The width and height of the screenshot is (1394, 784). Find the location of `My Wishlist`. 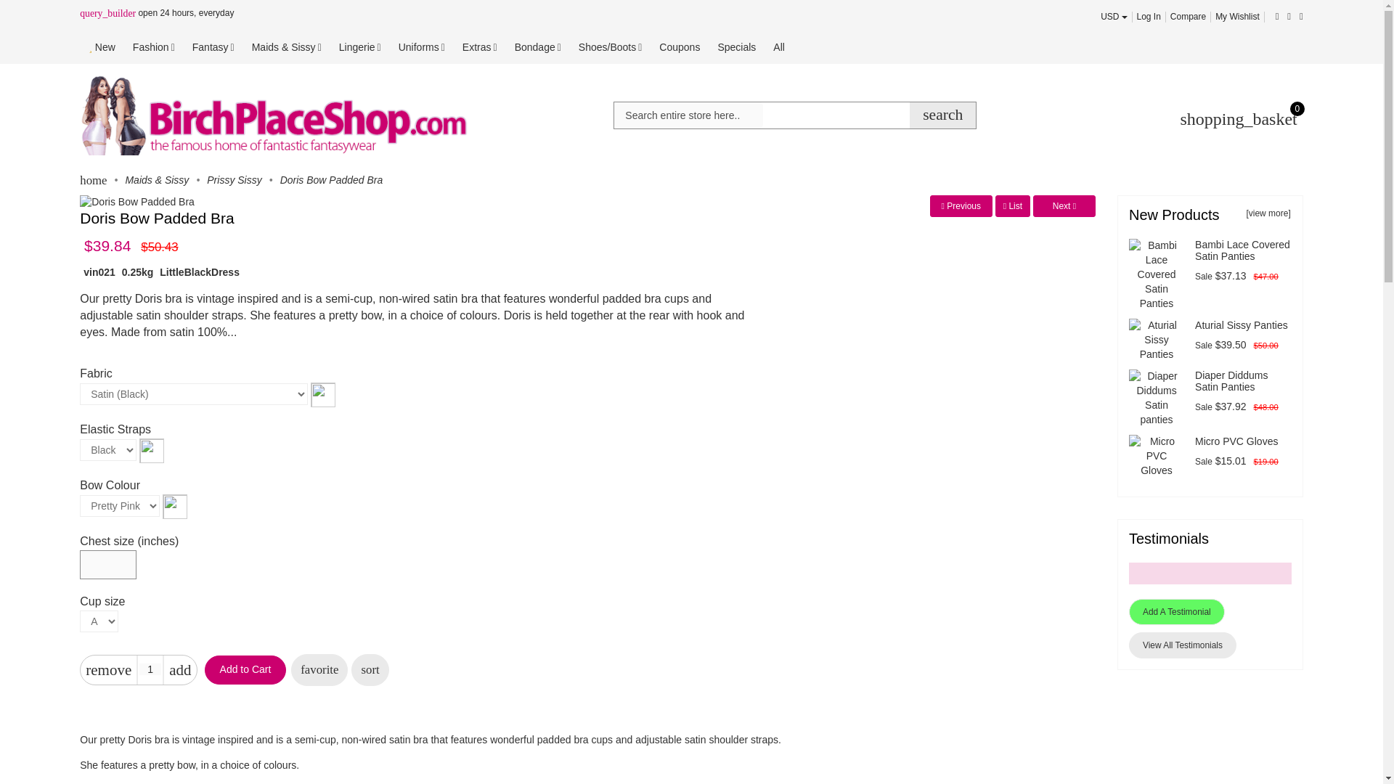

My Wishlist is located at coordinates (1237, 17).